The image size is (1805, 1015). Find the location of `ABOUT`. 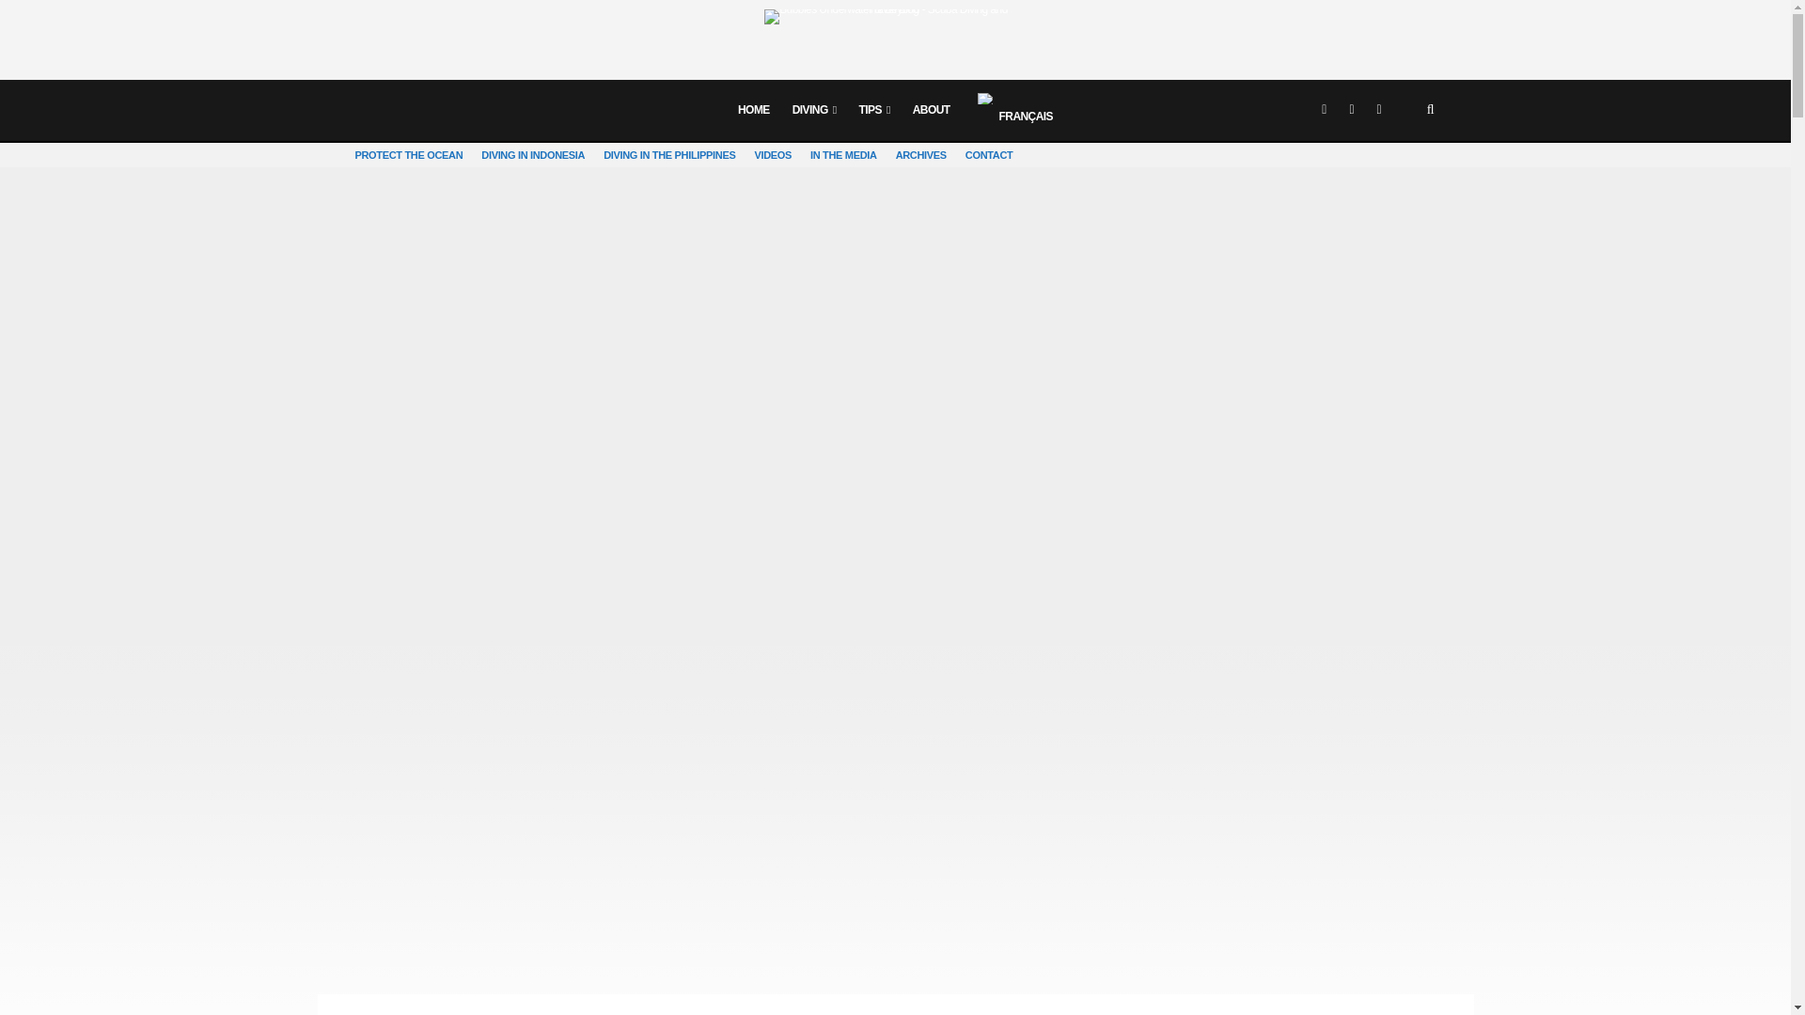

ABOUT is located at coordinates (931, 111).